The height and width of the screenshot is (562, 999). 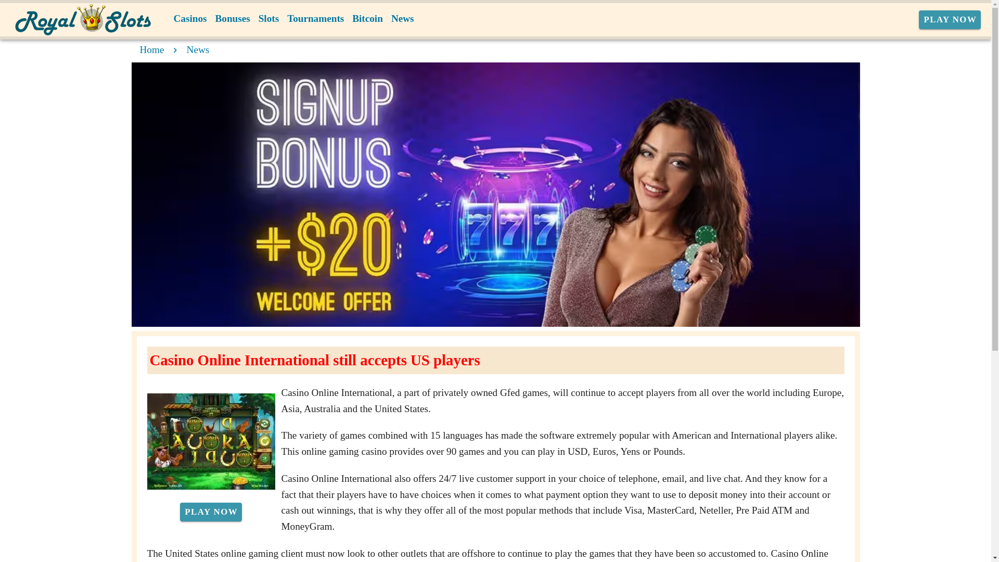 What do you see at coordinates (367, 19) in the screenshot?
I see `Bitcoin` at bounding box center [367, 19].